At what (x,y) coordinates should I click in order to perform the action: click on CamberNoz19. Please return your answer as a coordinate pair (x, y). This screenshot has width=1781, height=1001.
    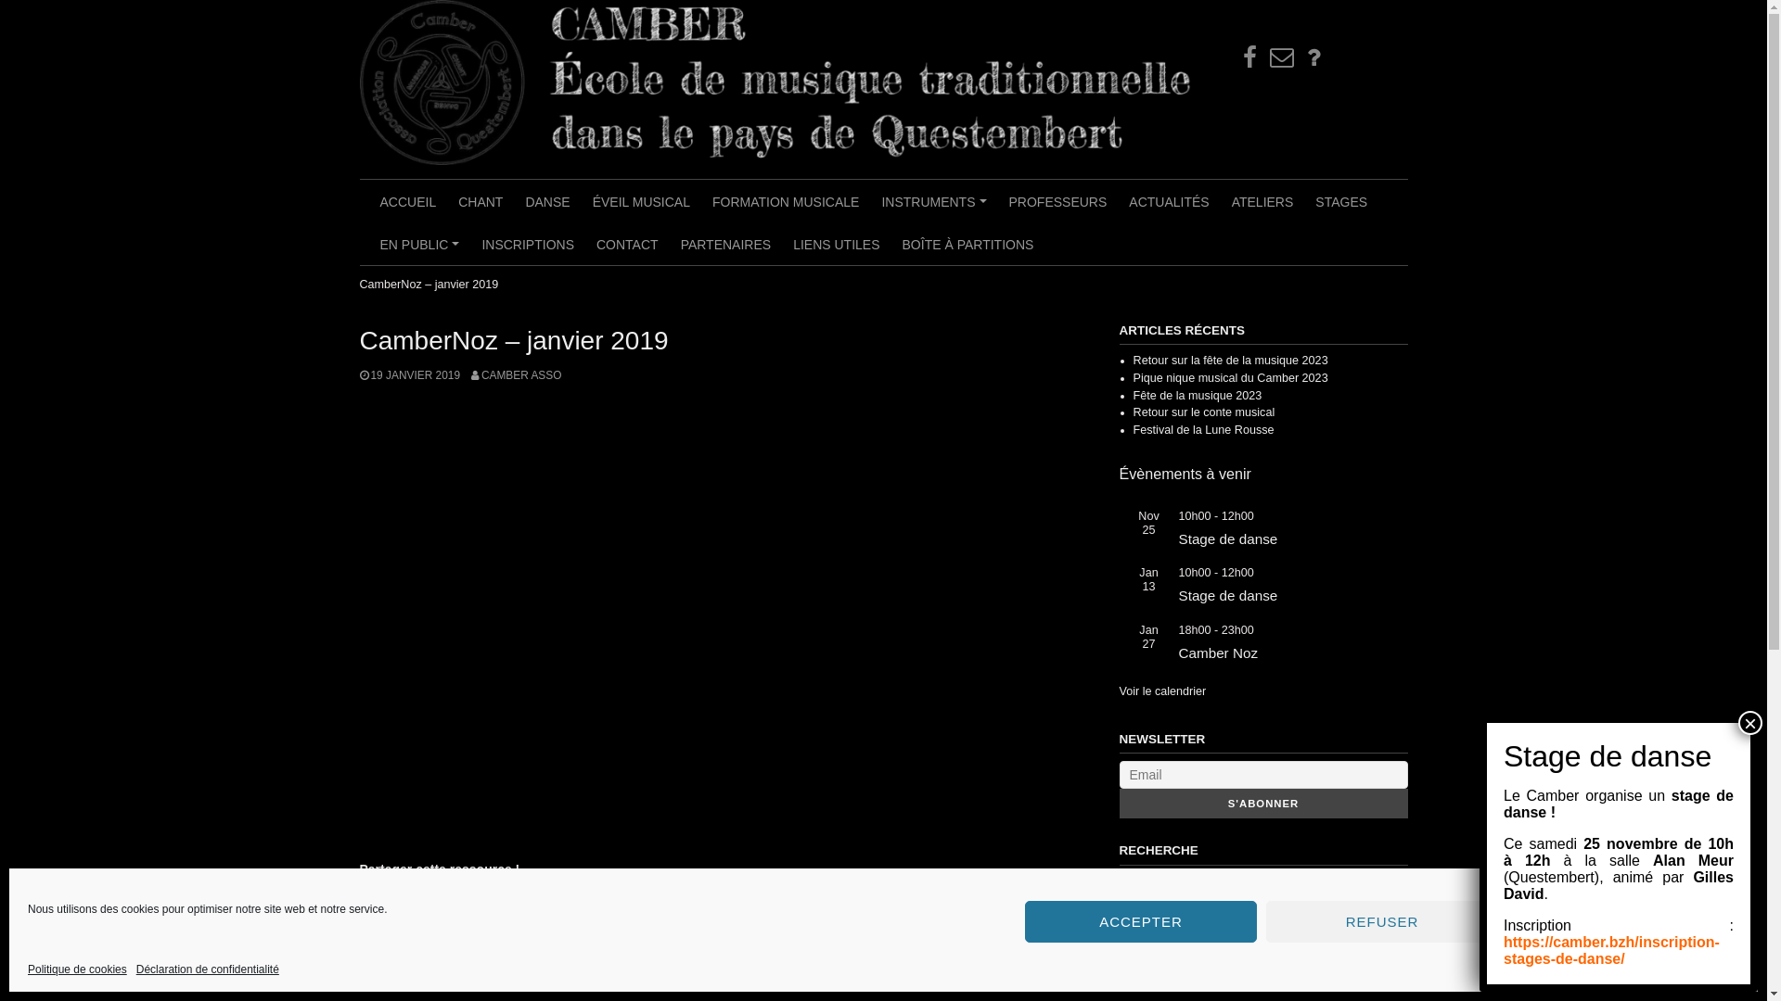
    Looking at the image, I should click on (722, 620).